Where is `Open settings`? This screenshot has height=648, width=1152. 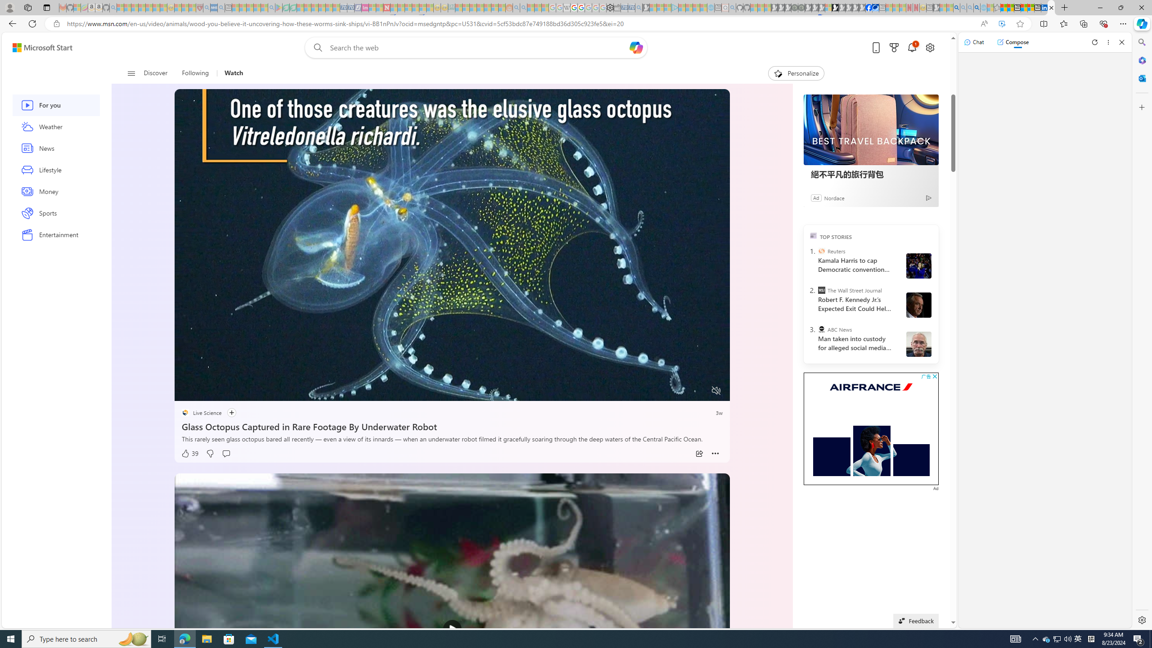
Open settings is located at coordinates (930, 48).